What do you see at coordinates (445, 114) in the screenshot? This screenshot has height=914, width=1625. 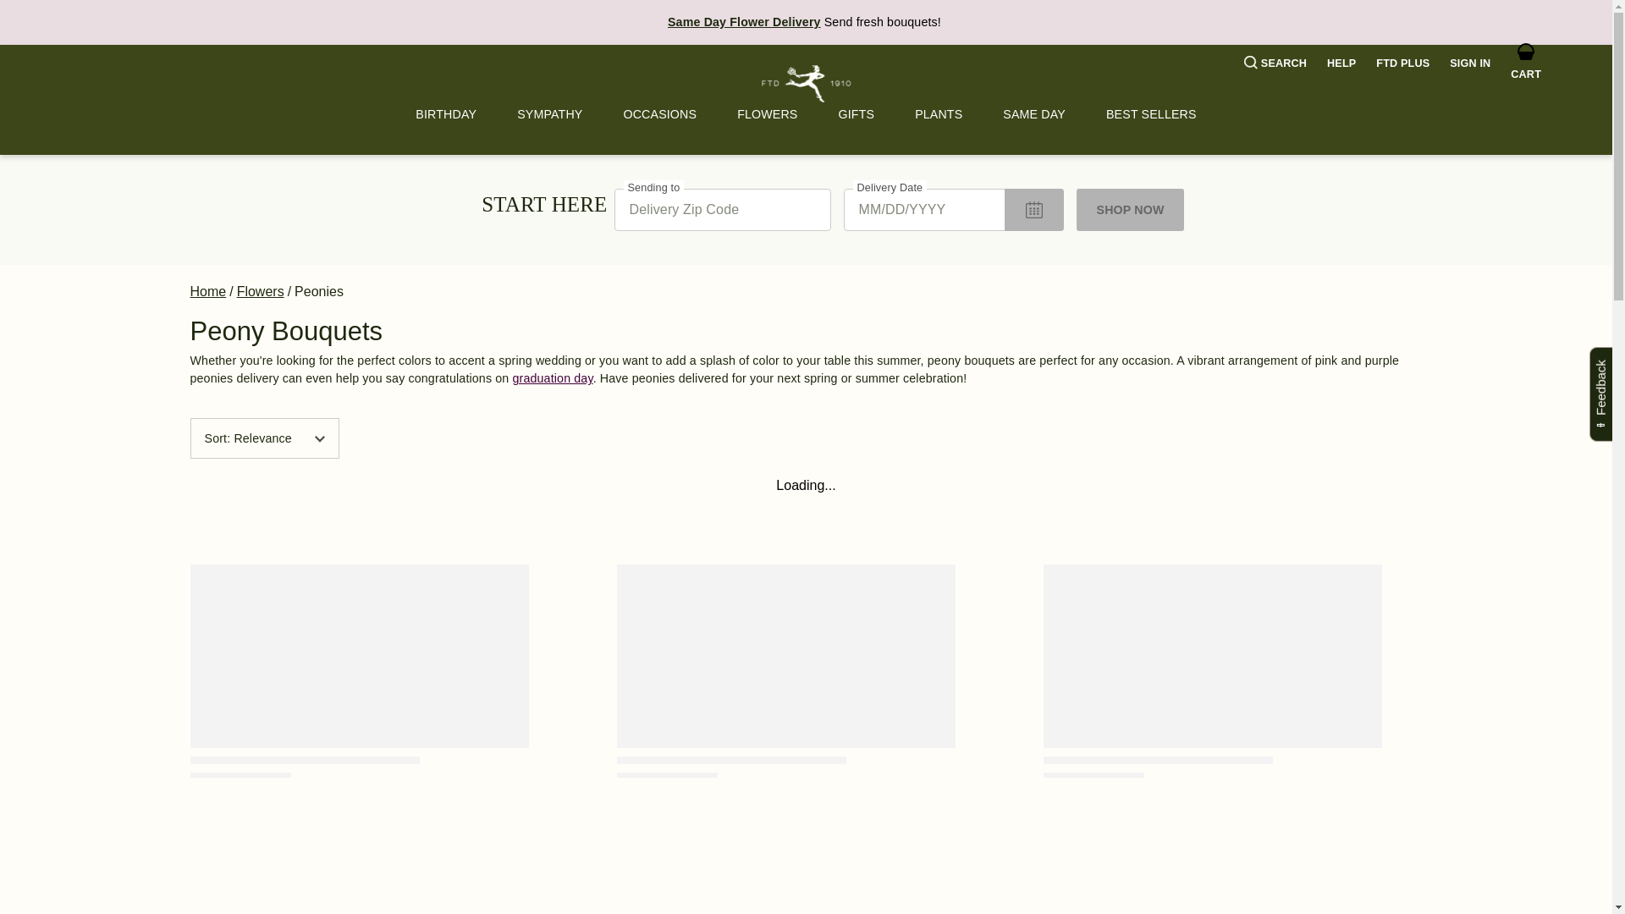 I see `BIRTHDAY` at bounding box center [445, 114].